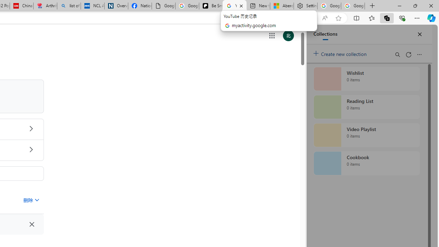 Image resolution: width=439 pixels, height=247 pixels. Describe the element at coordinates (282, 6) in the screenshot. I see `Aberdeen, Hong Kong SAR hourly forecast | Microsoft Weather` at that location.